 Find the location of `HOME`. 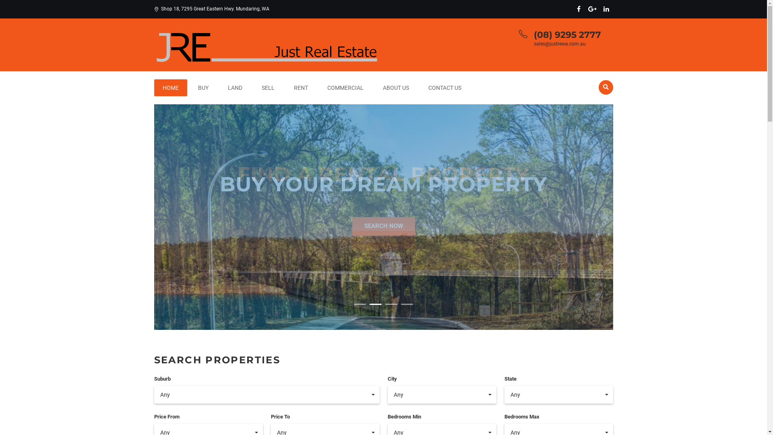

HOME is located at coordinates (170, 88).